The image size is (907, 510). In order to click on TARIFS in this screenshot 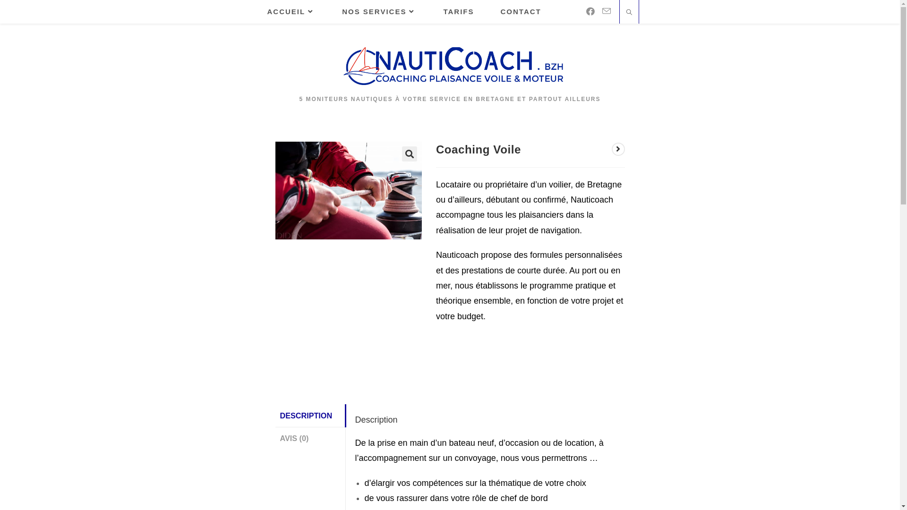, I will do `click(458, 12)`.